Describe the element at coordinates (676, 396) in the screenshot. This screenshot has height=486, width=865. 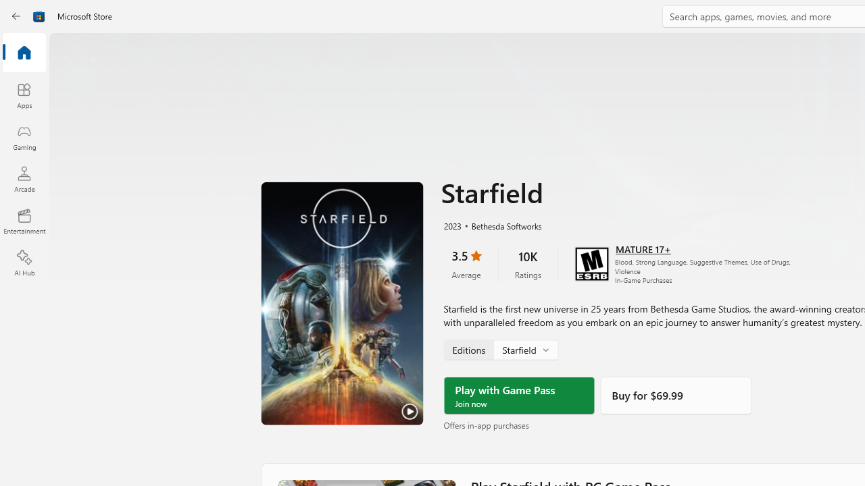
I see `Buy` at that location.